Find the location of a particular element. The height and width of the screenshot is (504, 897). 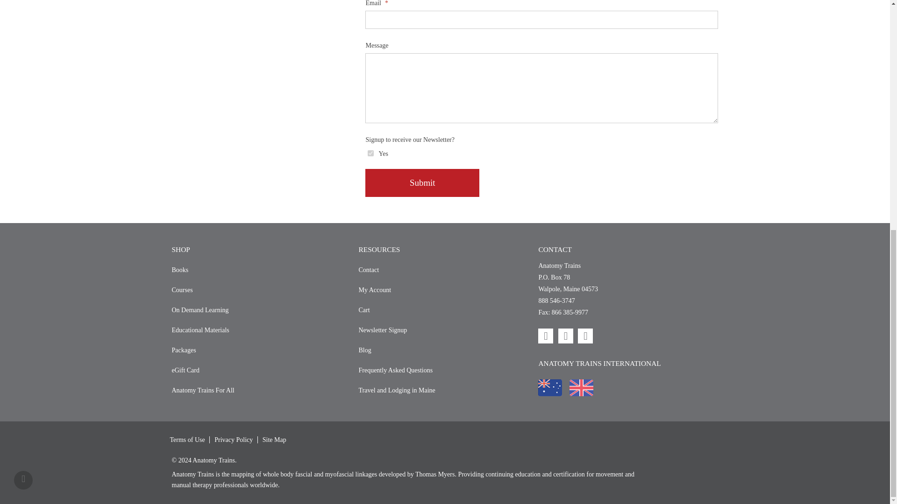

Yes is located at coordinates (371, 153).